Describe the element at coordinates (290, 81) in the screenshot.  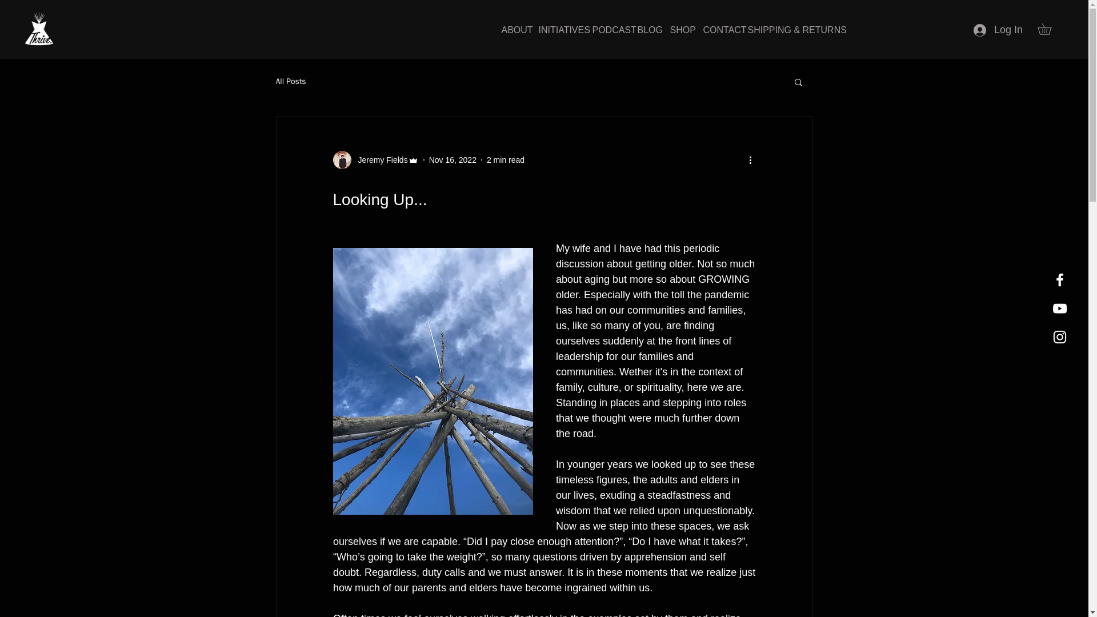
I see `All Posts` at that location.